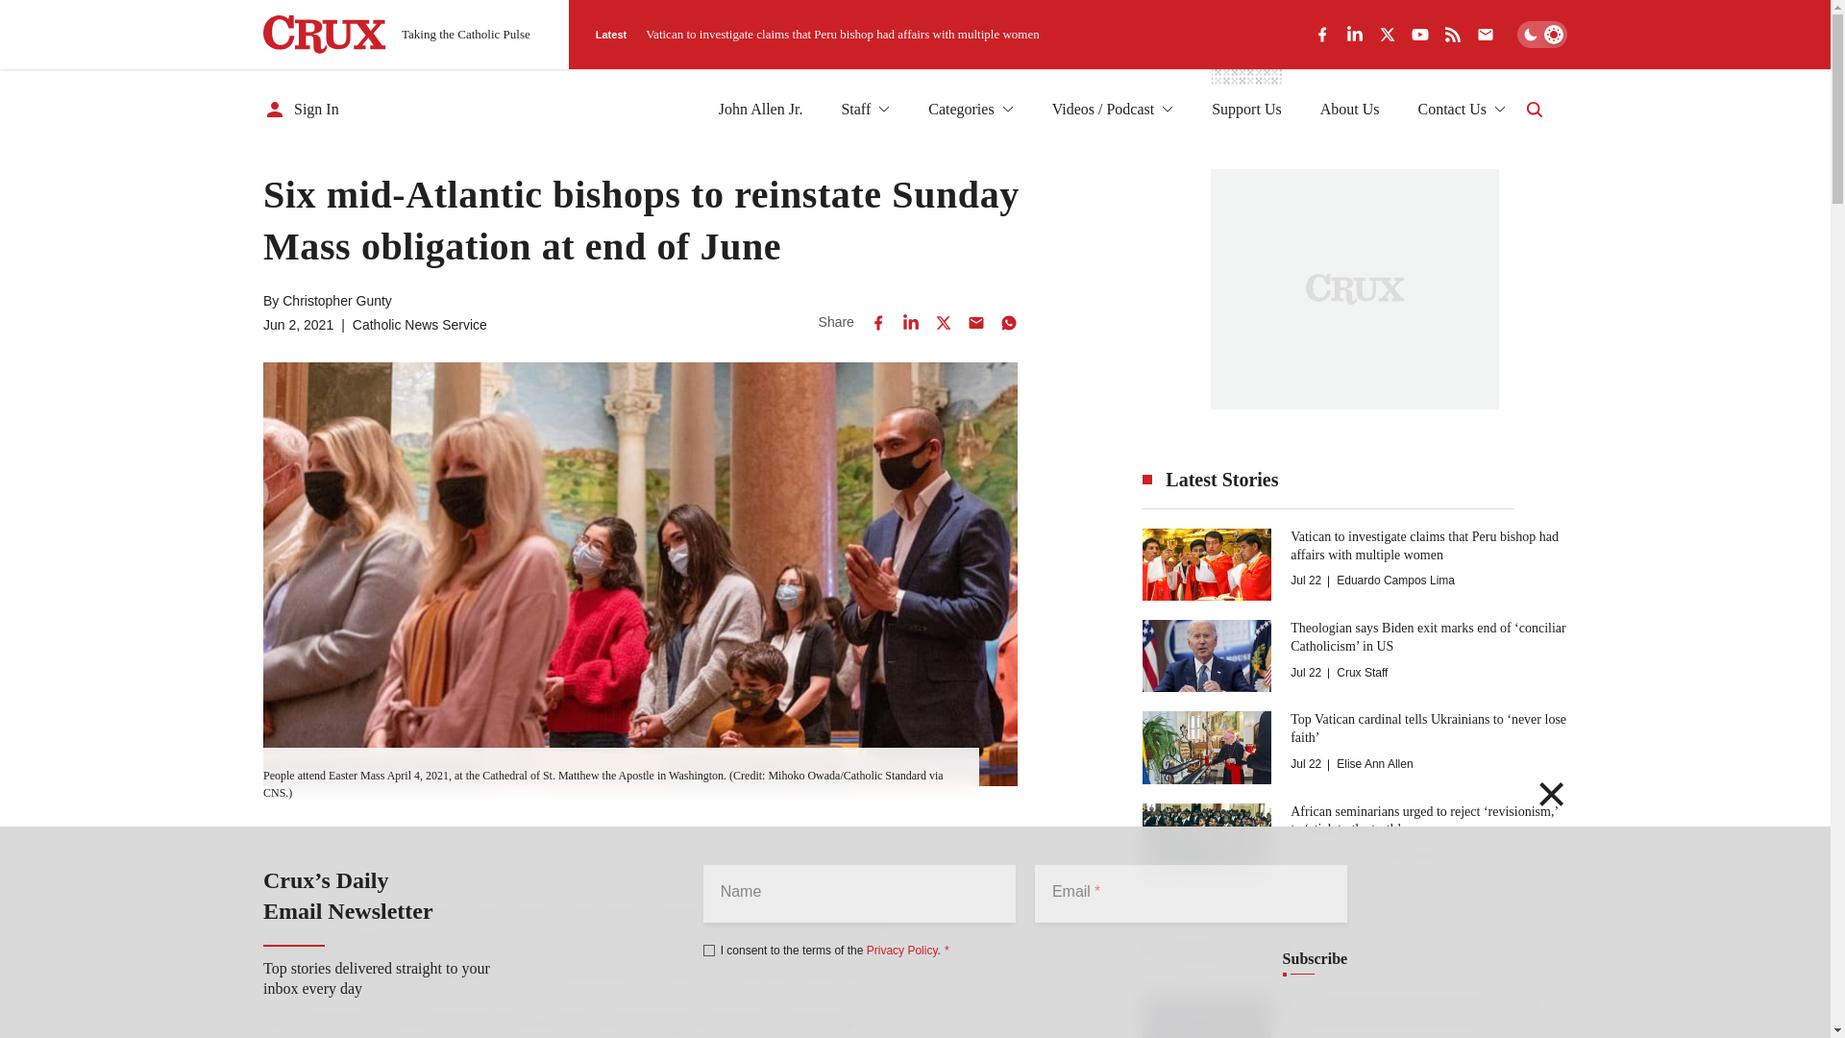 Image resolution: width=1845 pixels, height=1038 pixels. What do you see at coordinates (865, 110) in the screenshot?
I see `Staff` at bounding box center [865, 110].